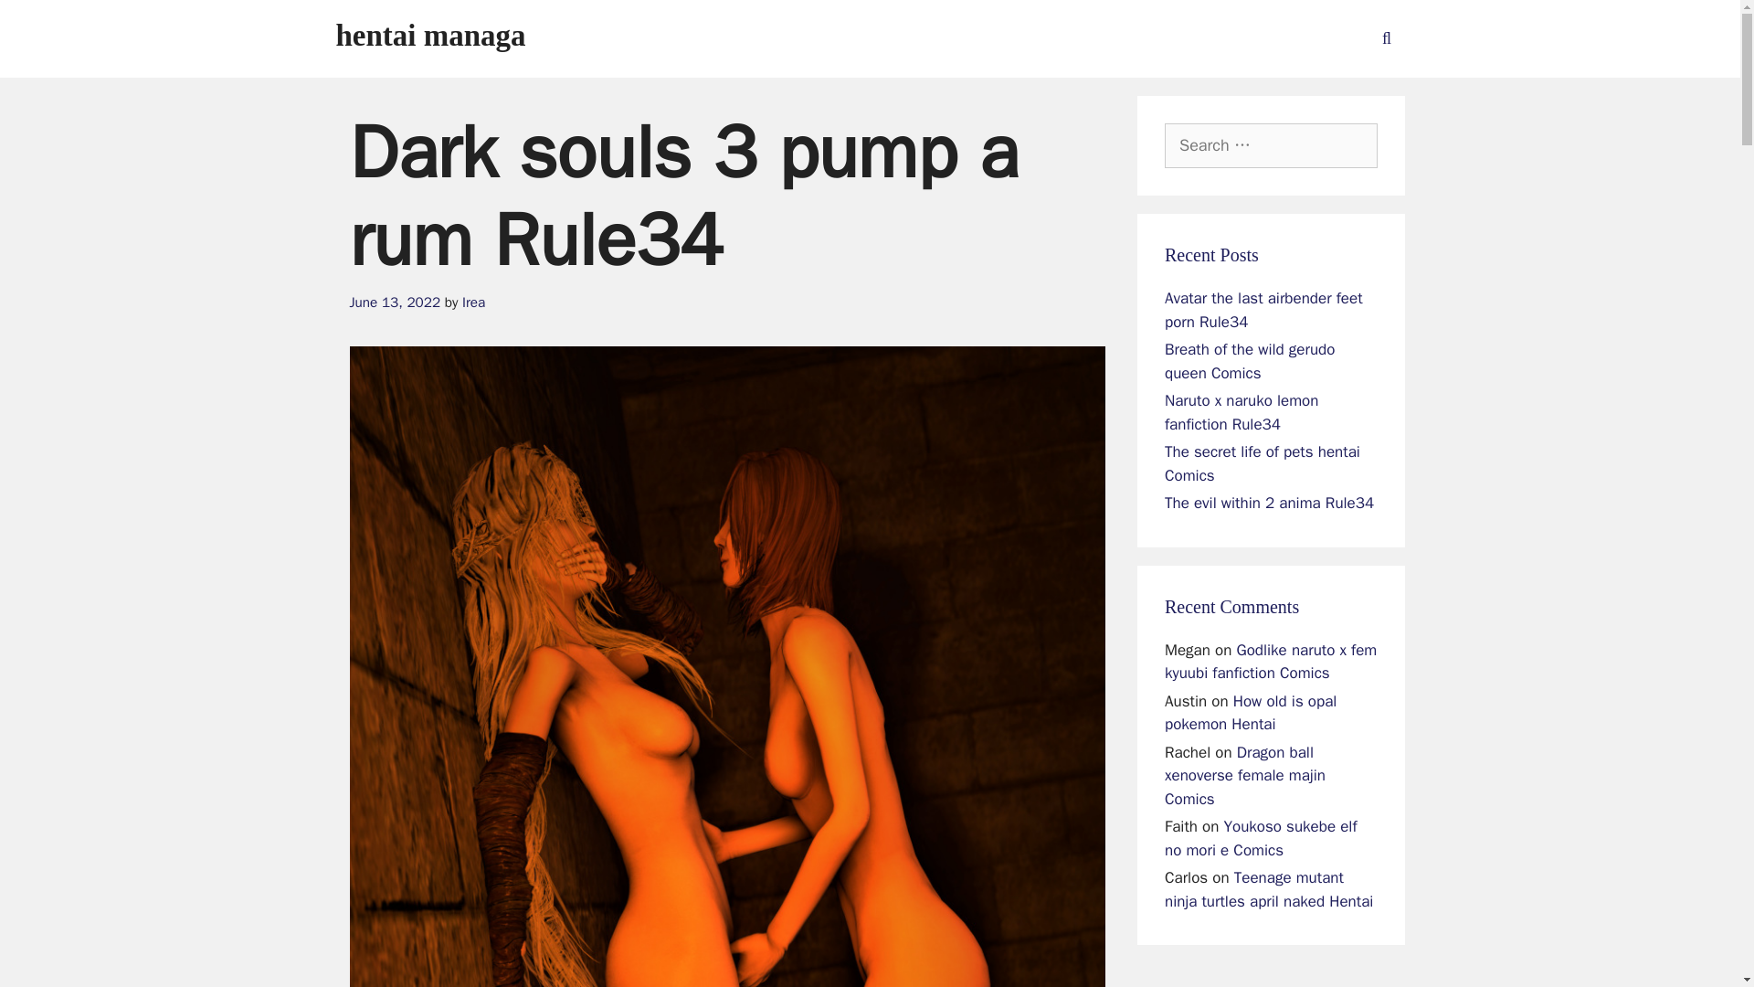  Describe the element at coordinates (395, 302) in the screenshot. I see `June 13, 2022` at that location.